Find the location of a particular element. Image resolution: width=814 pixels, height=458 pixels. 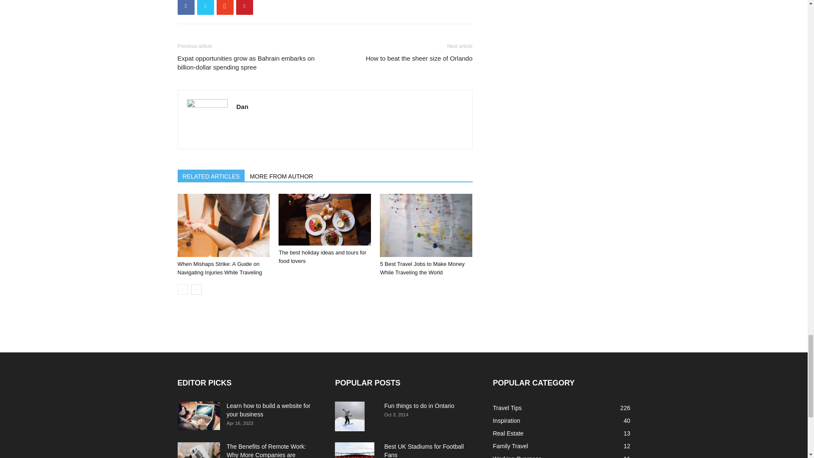

Learn how to build a website for your business is located at coordinates (268, 410).